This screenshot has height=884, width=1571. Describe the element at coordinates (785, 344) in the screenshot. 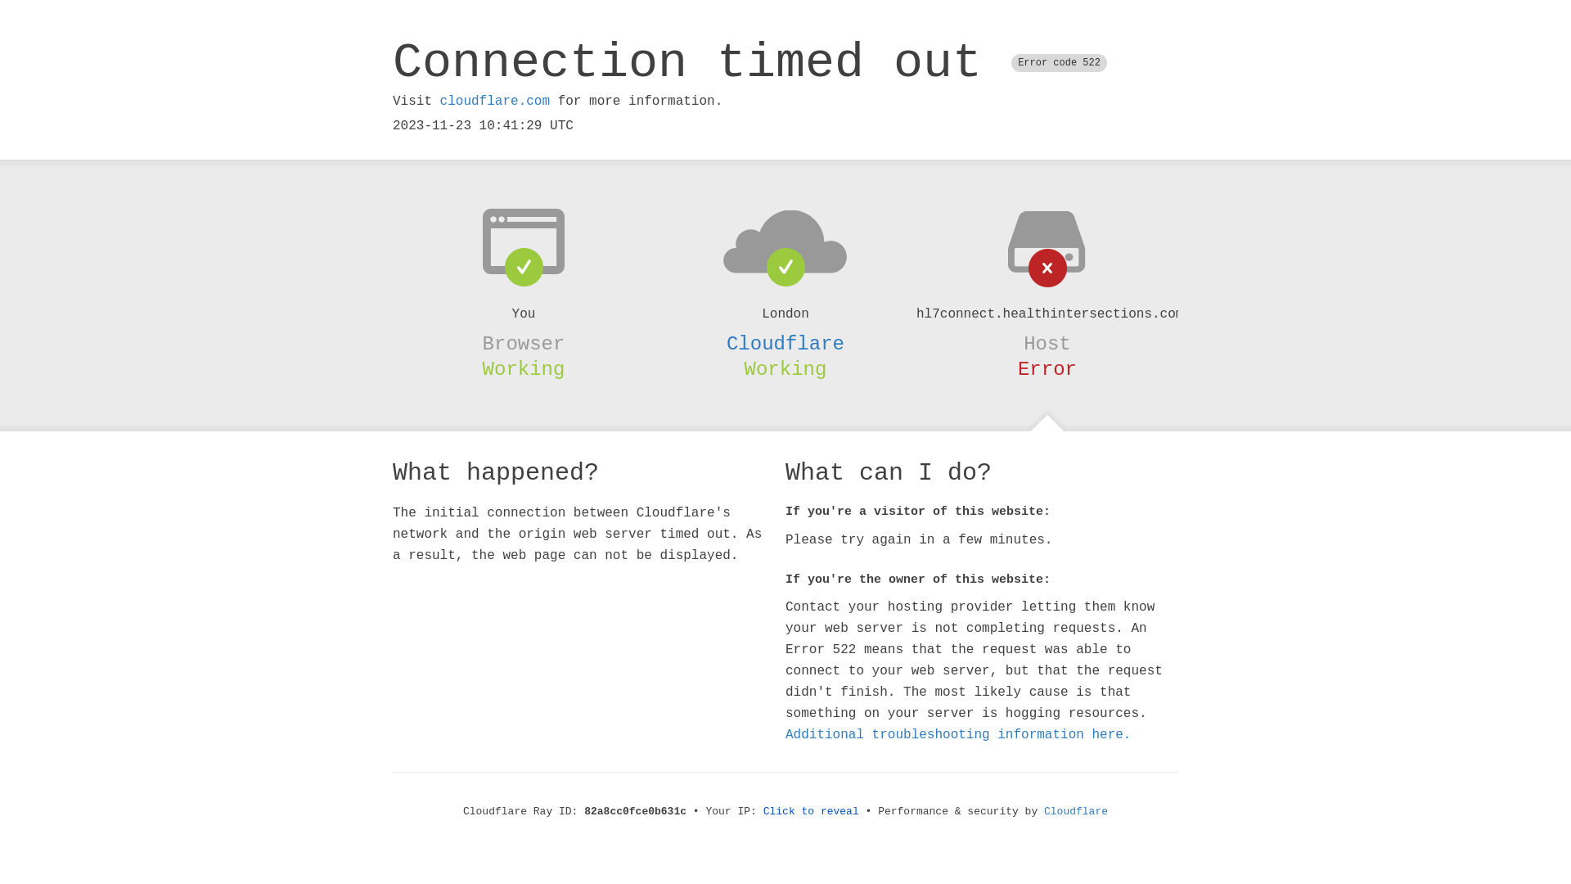

I see `Cloudflare` at that location.